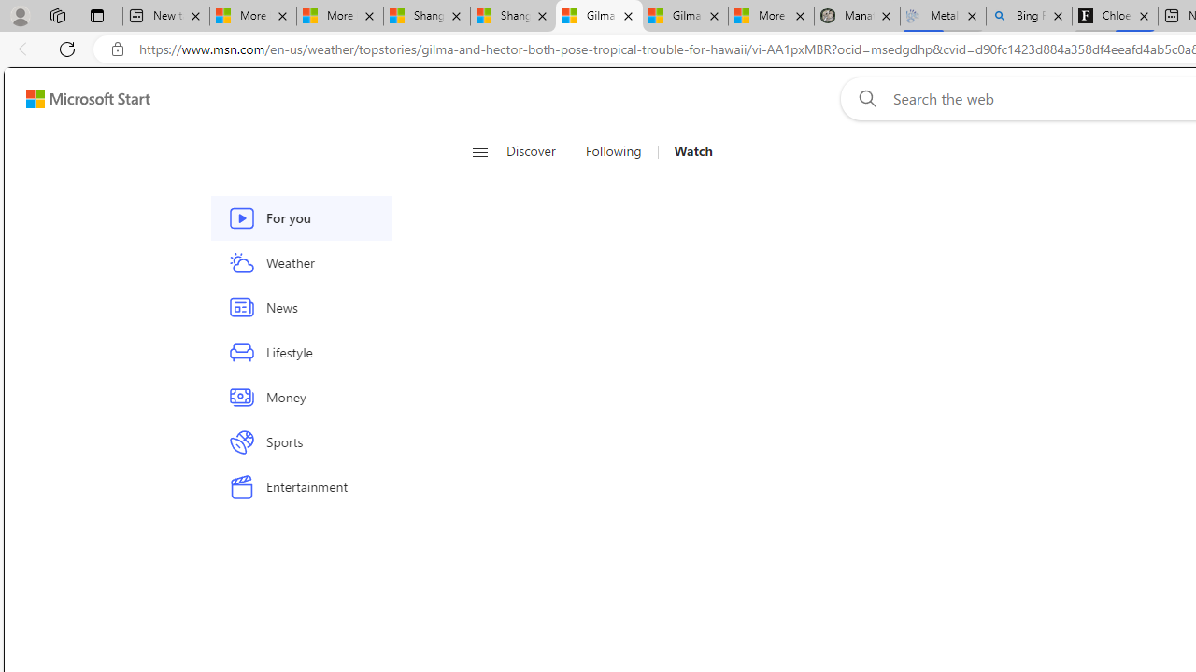 This screenshot has width=1196, height=672. Describe the element at coordinates (480, 151) in the screenshot. I see `Class: button-glyph` at that location.